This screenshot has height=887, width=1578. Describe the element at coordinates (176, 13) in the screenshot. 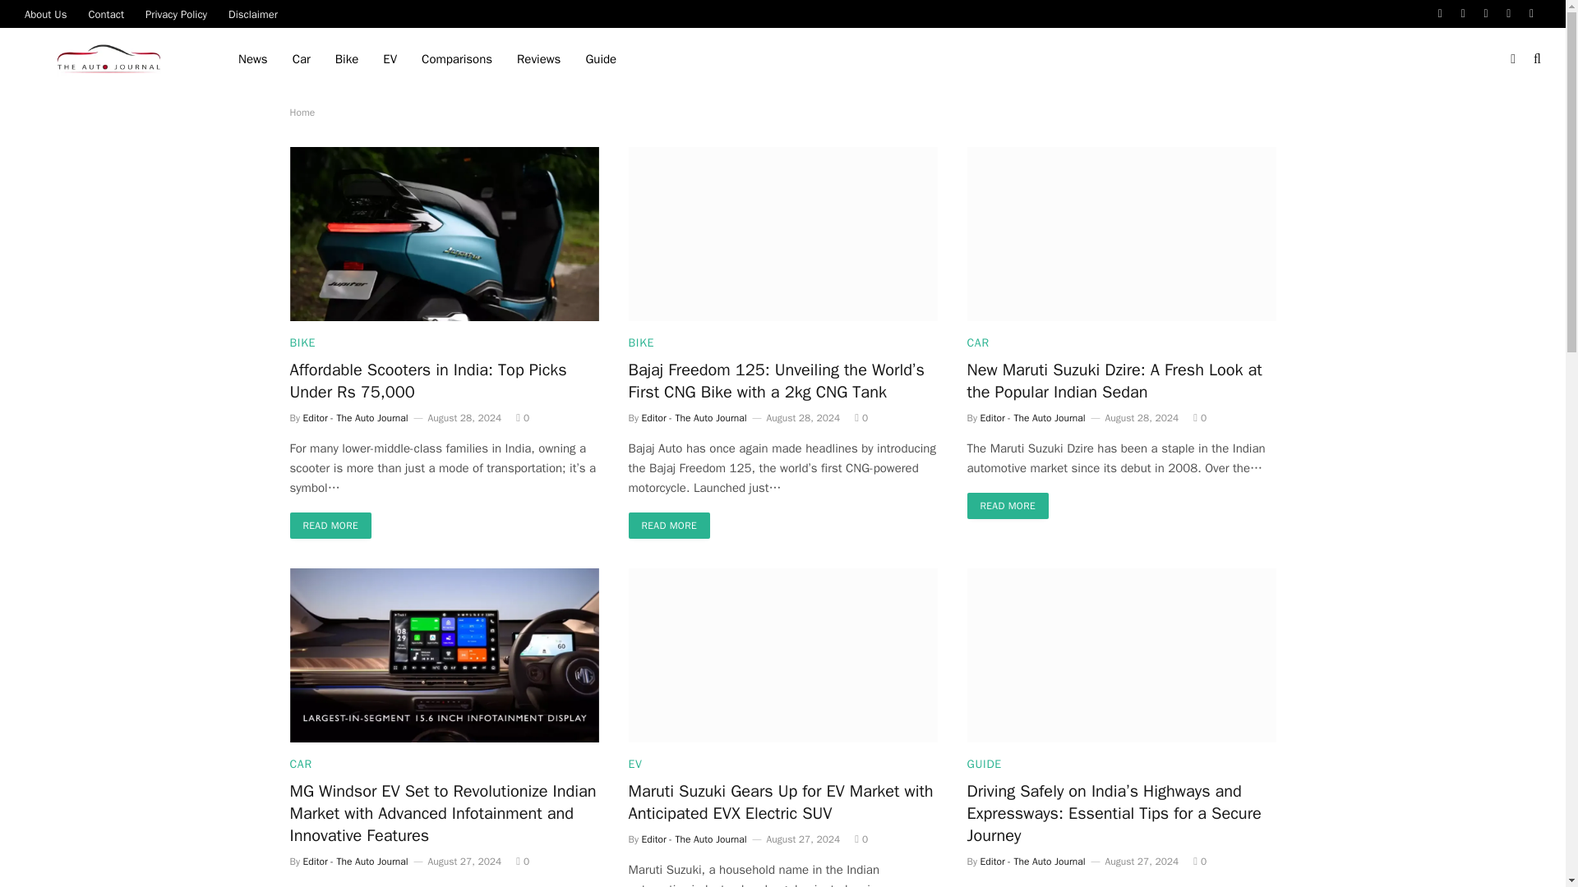

I see `Privacy Policy` at that location.